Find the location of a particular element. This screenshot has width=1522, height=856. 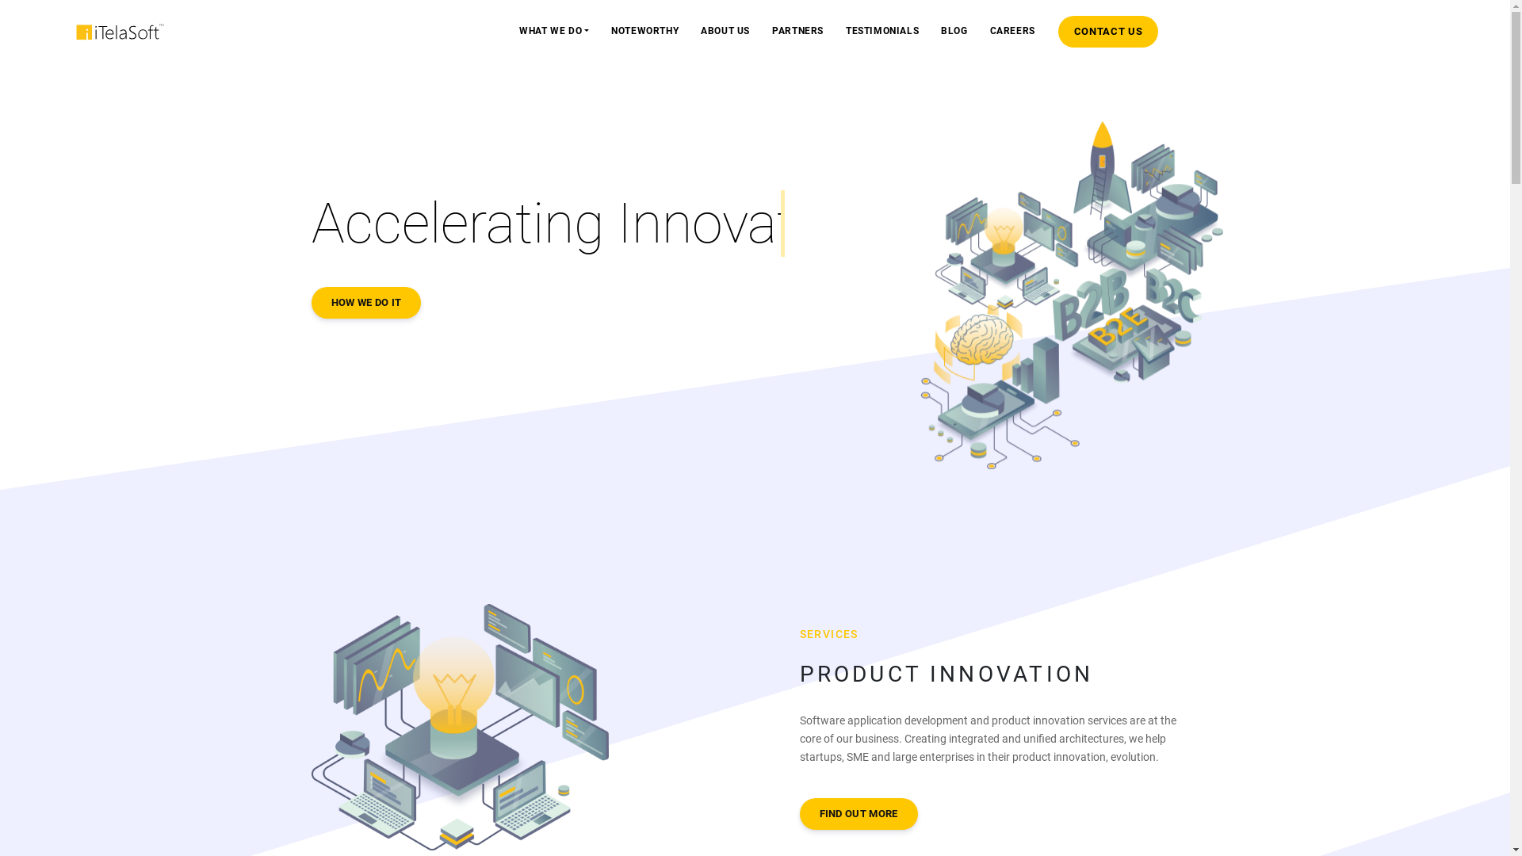

BLOG is located at coordinates (954, 32).